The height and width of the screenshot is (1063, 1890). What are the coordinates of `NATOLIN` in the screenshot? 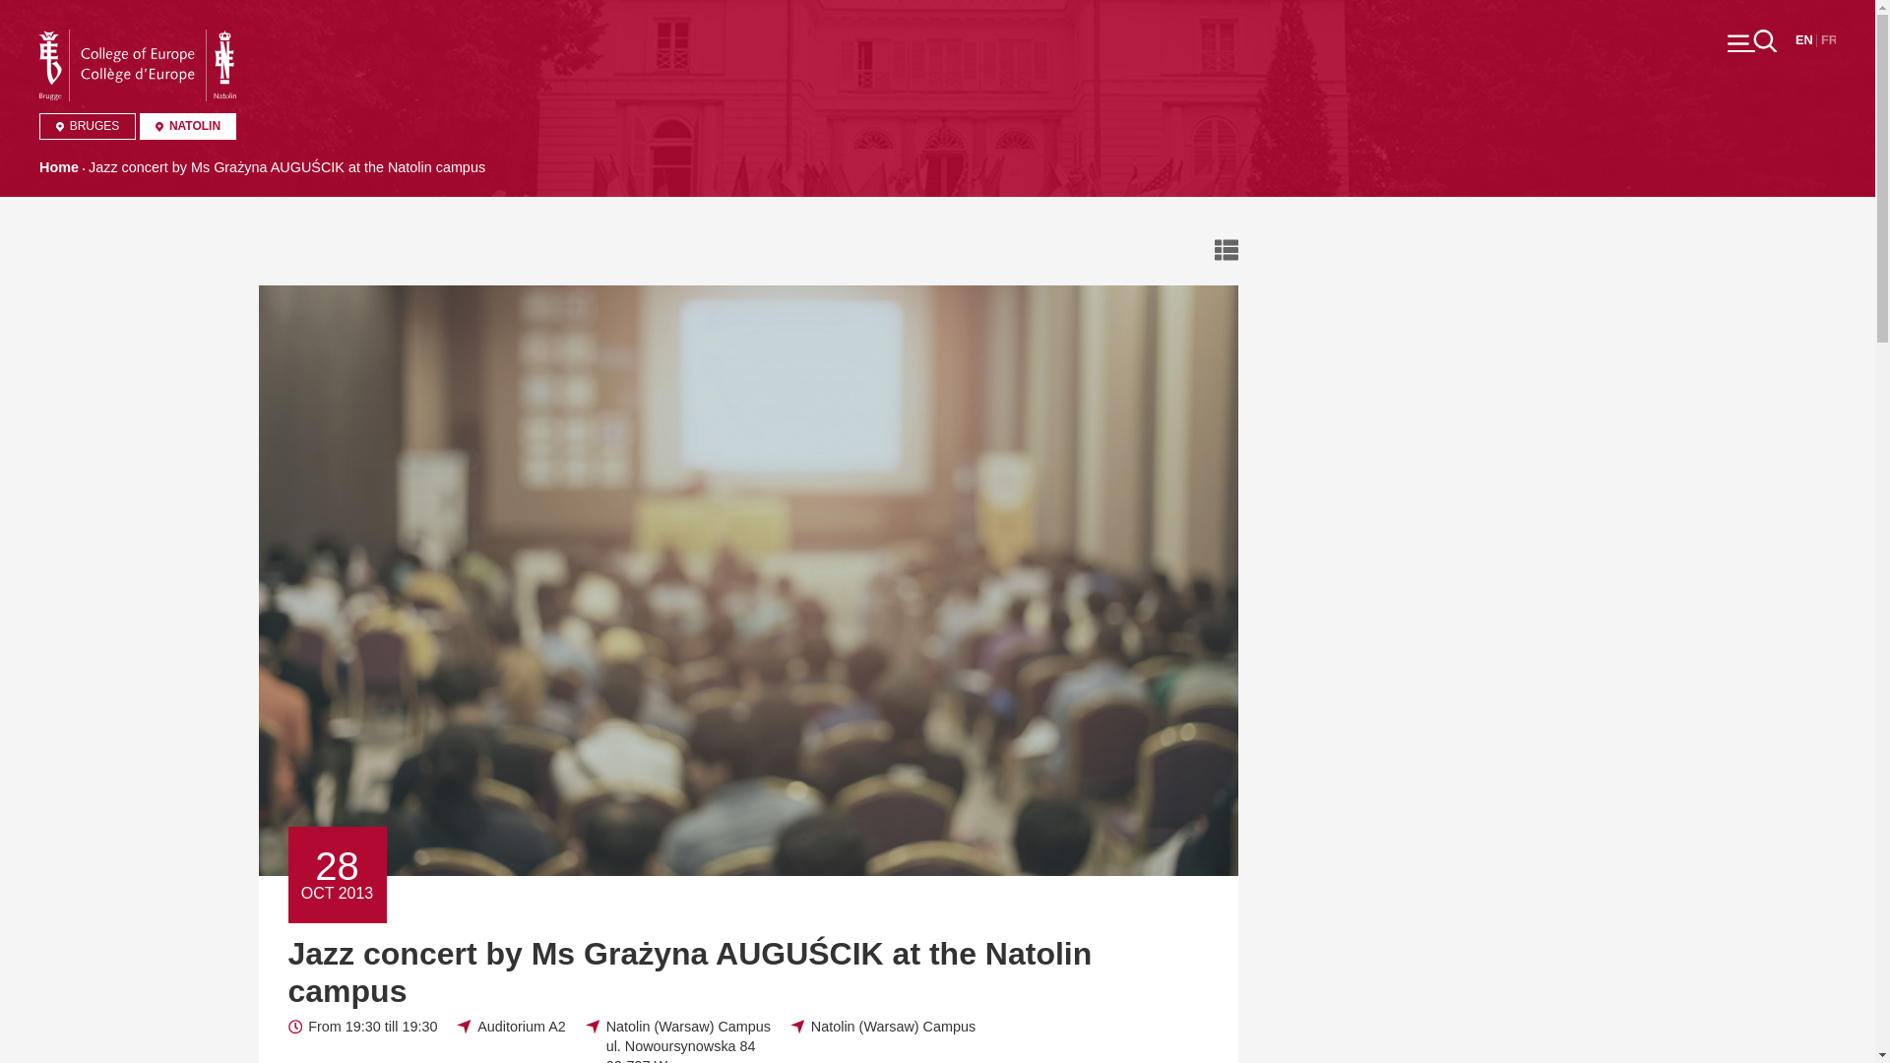 It's located at (188, 126).